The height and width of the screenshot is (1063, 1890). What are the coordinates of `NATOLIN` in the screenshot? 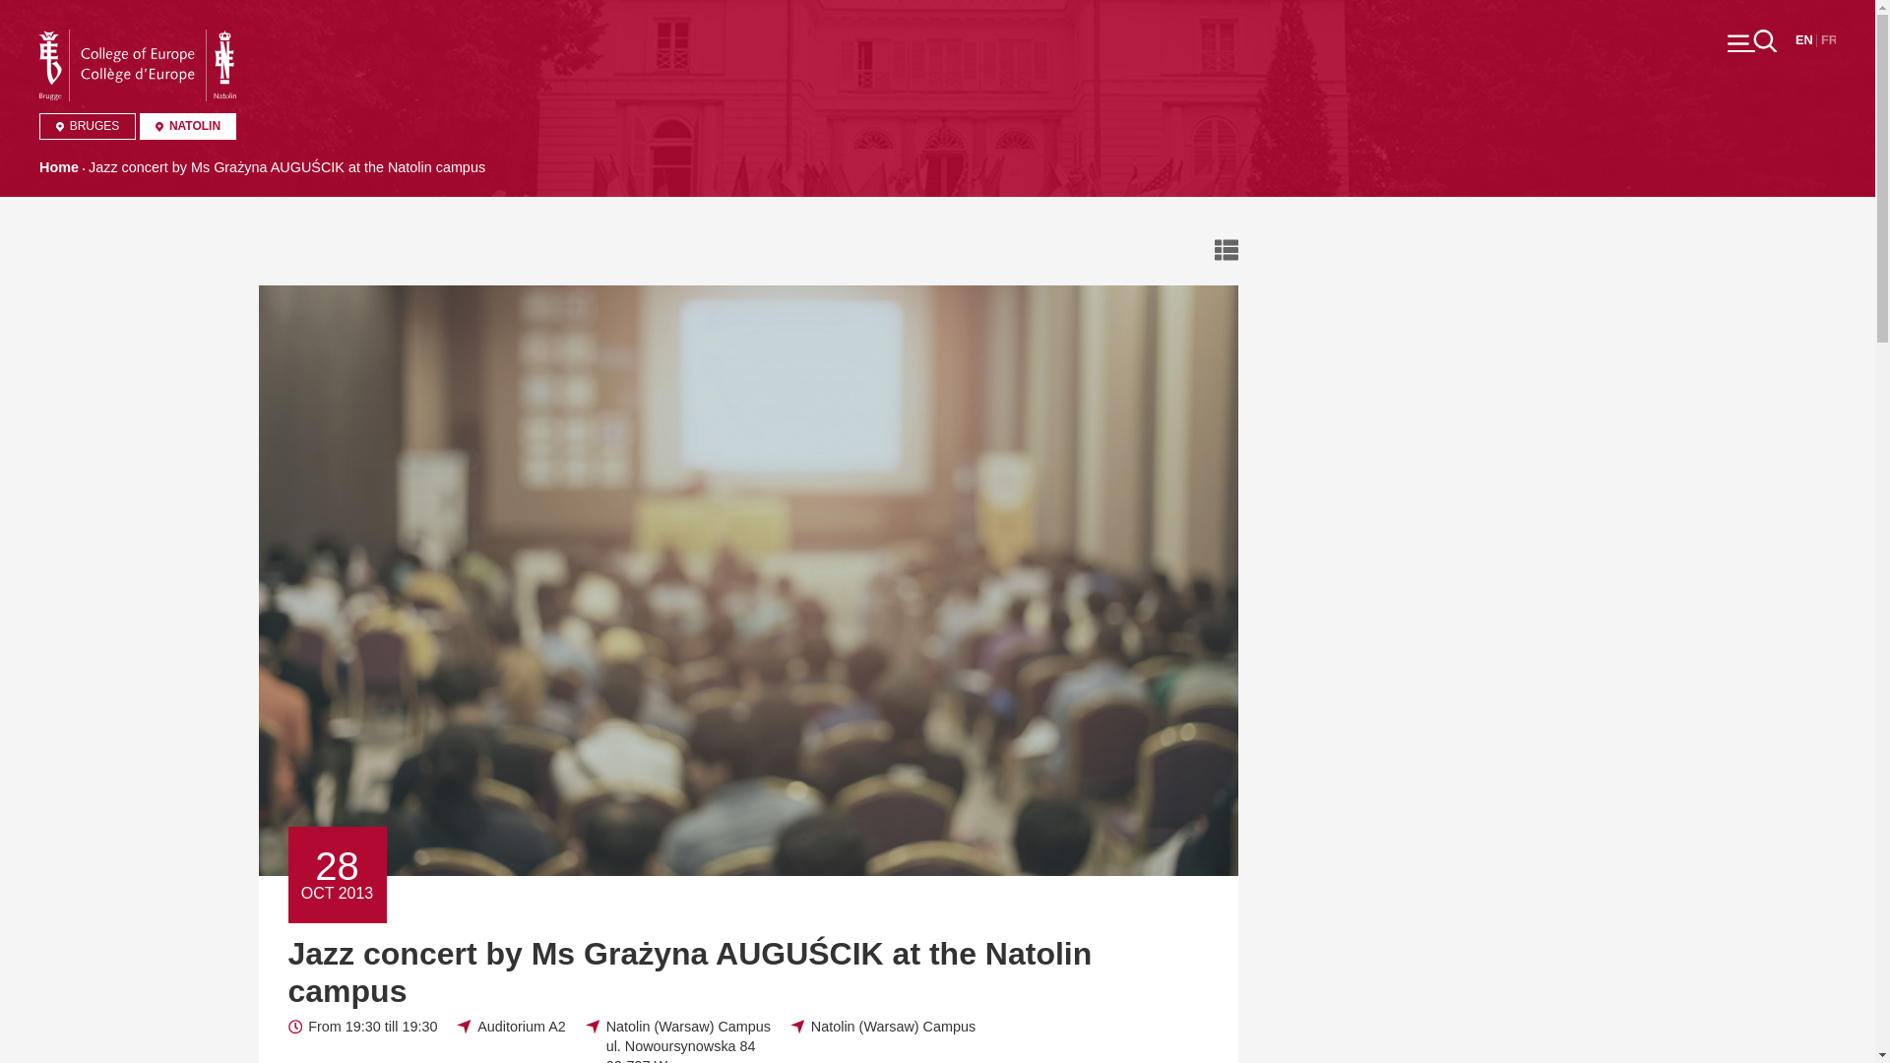 It's located at (188, 126).